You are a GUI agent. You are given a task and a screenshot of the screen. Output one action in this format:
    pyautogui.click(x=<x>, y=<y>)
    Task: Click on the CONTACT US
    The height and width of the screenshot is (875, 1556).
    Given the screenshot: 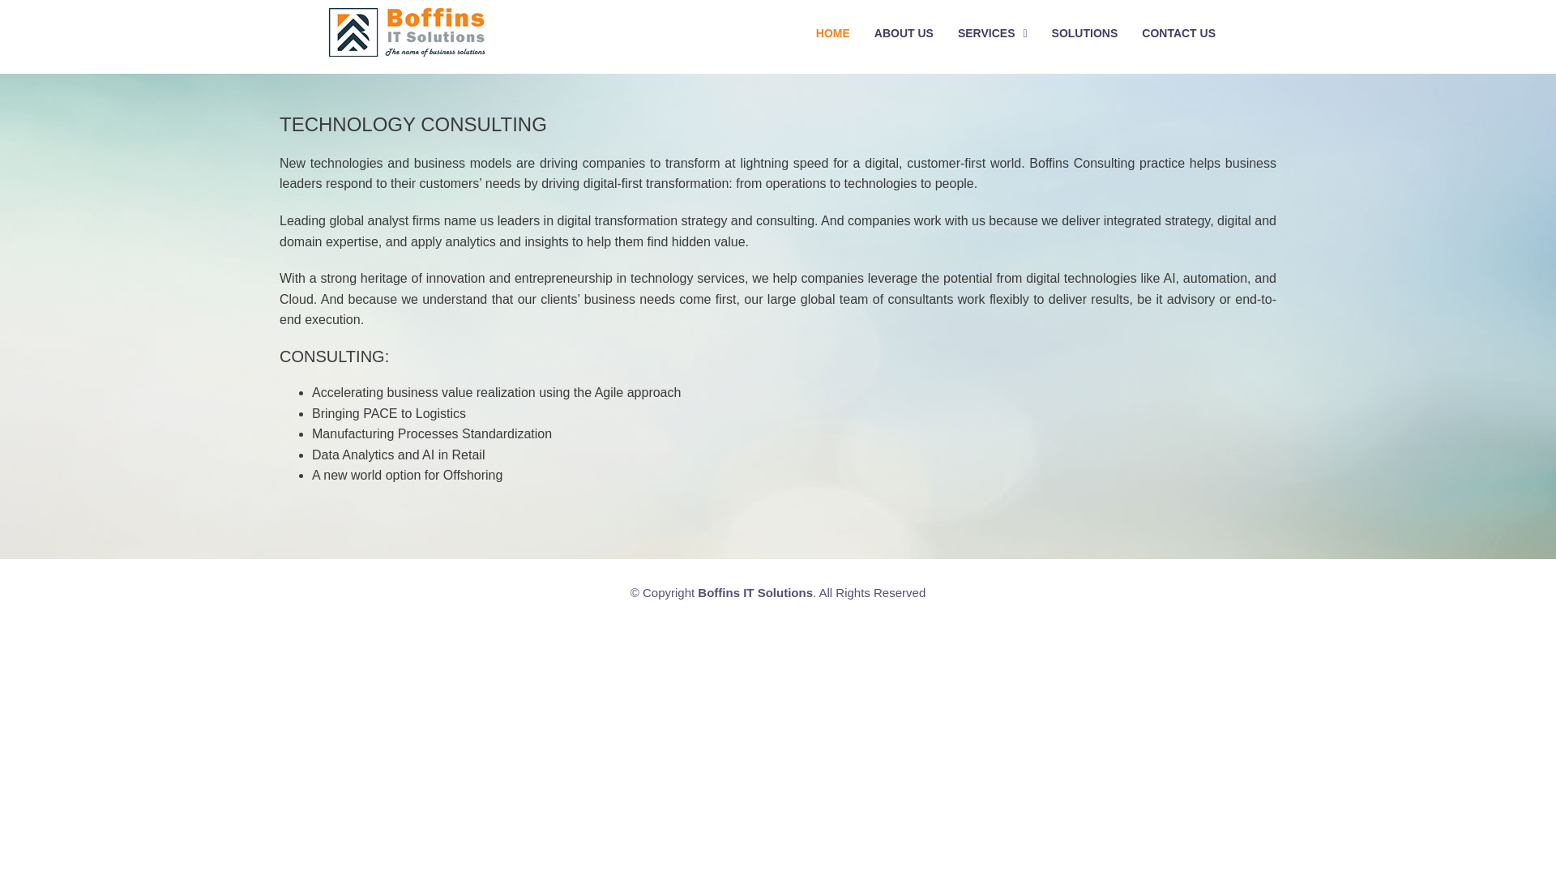 What is the action you would take?
    pyautogui.click(x=1178, y=32)
    